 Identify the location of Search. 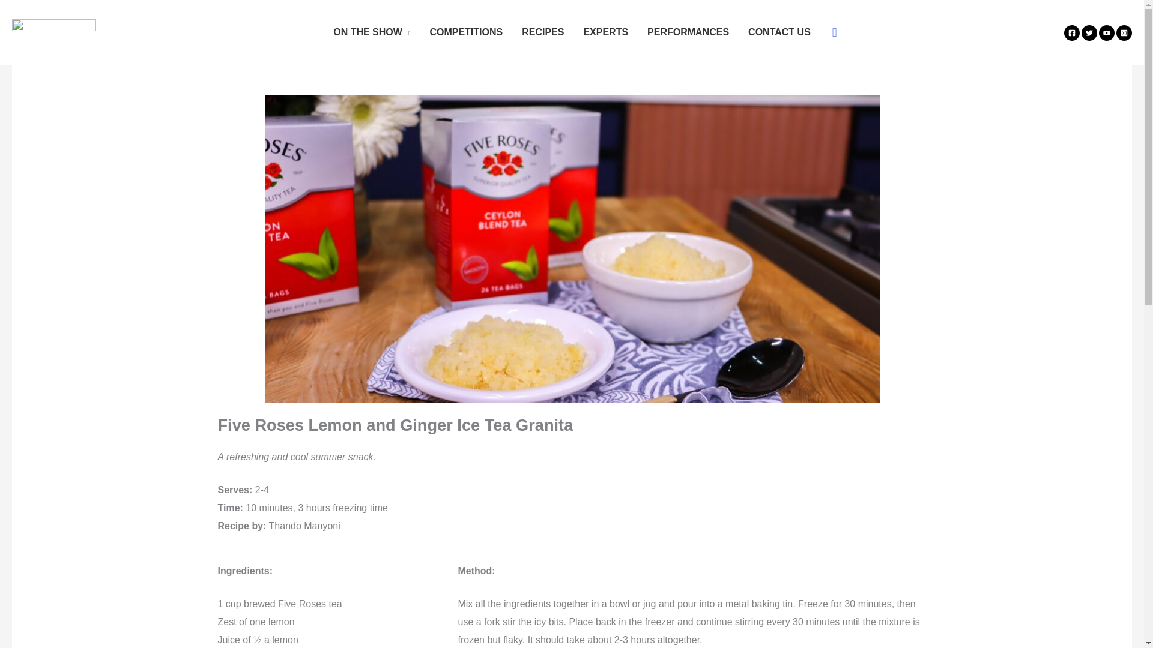
(14, 13).